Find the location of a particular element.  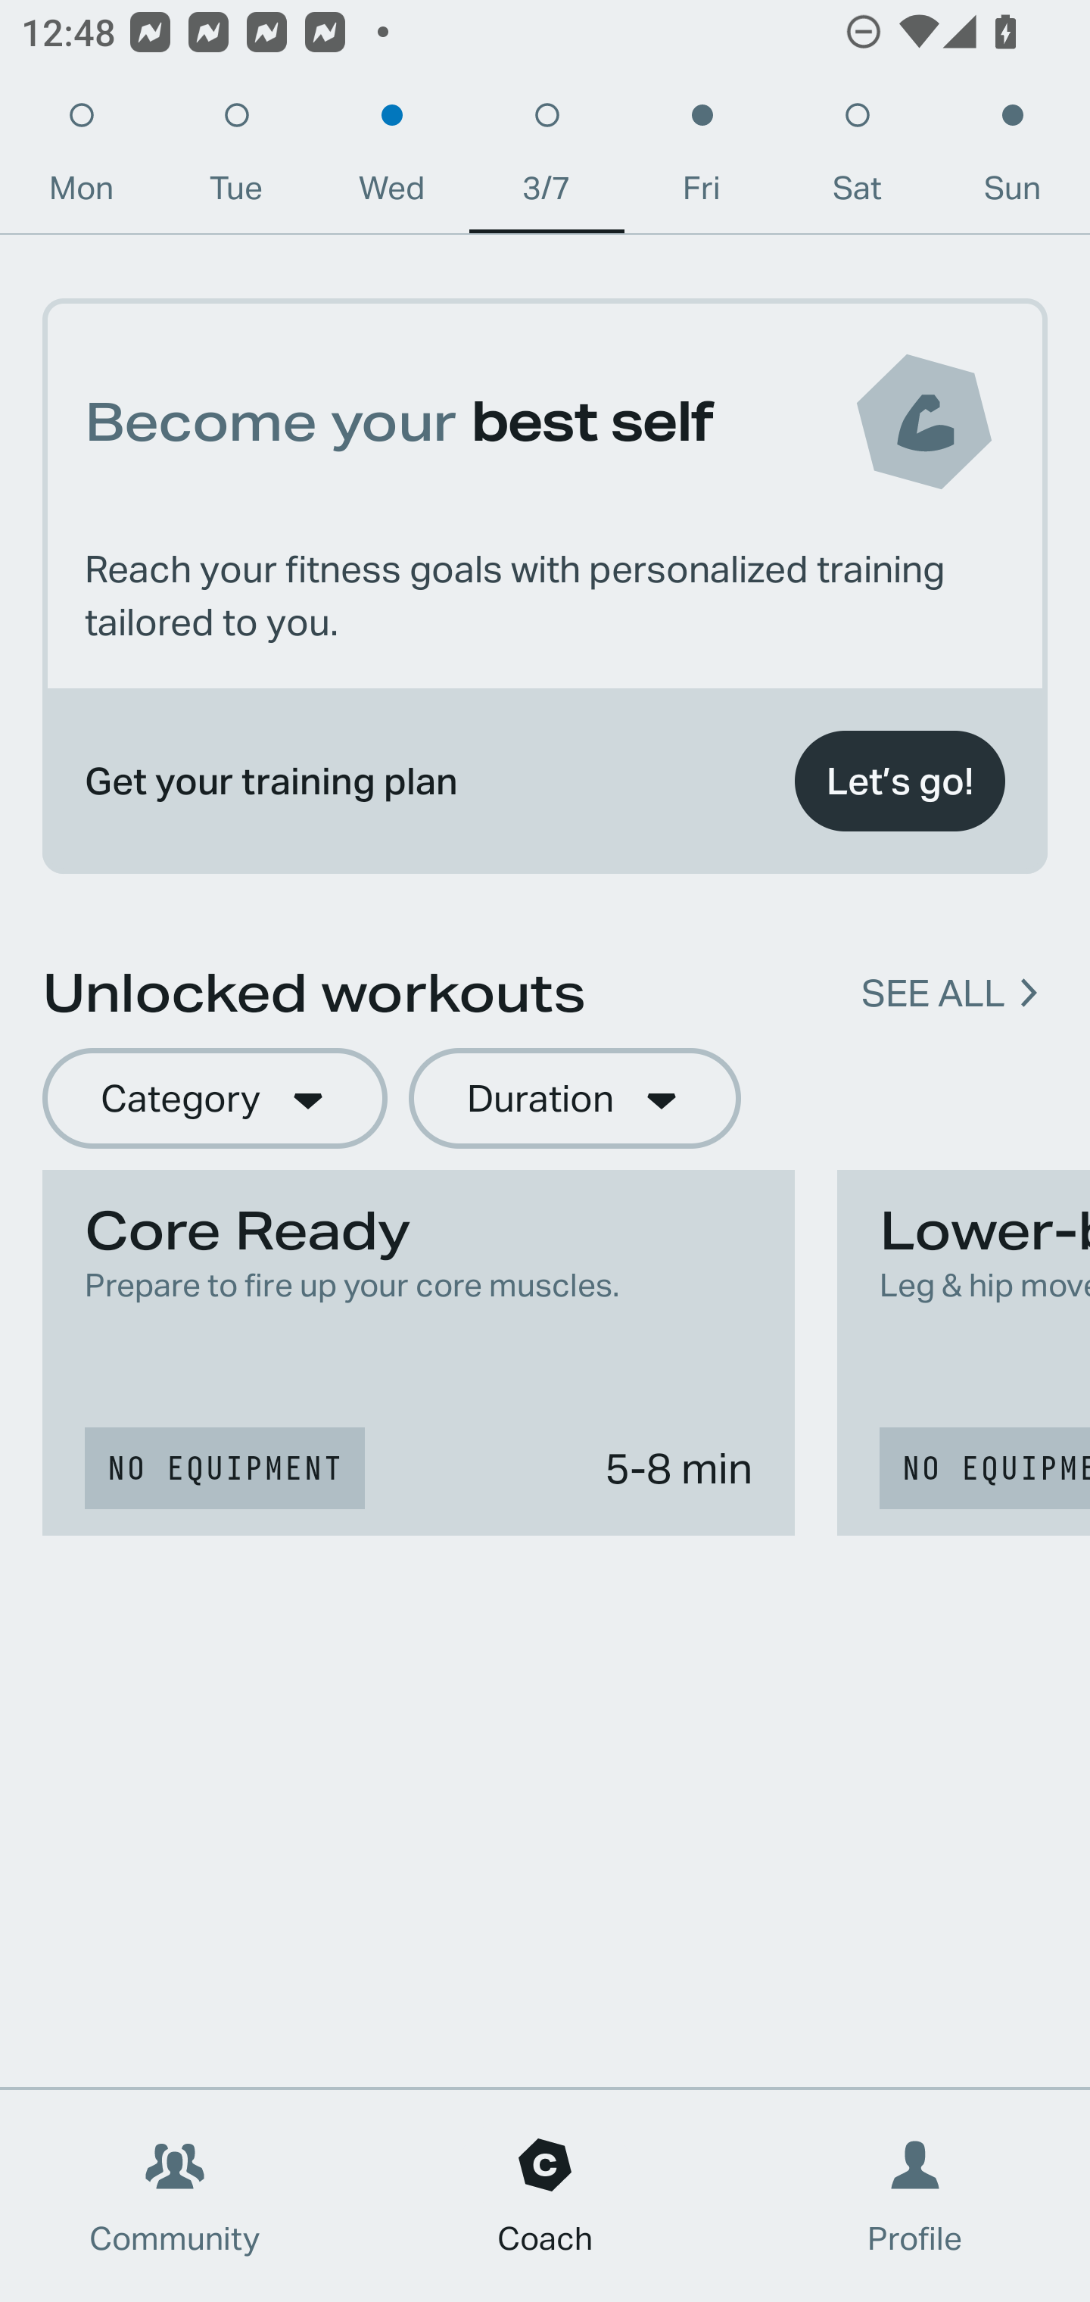

3/7 is located at coordinates (547, 159).